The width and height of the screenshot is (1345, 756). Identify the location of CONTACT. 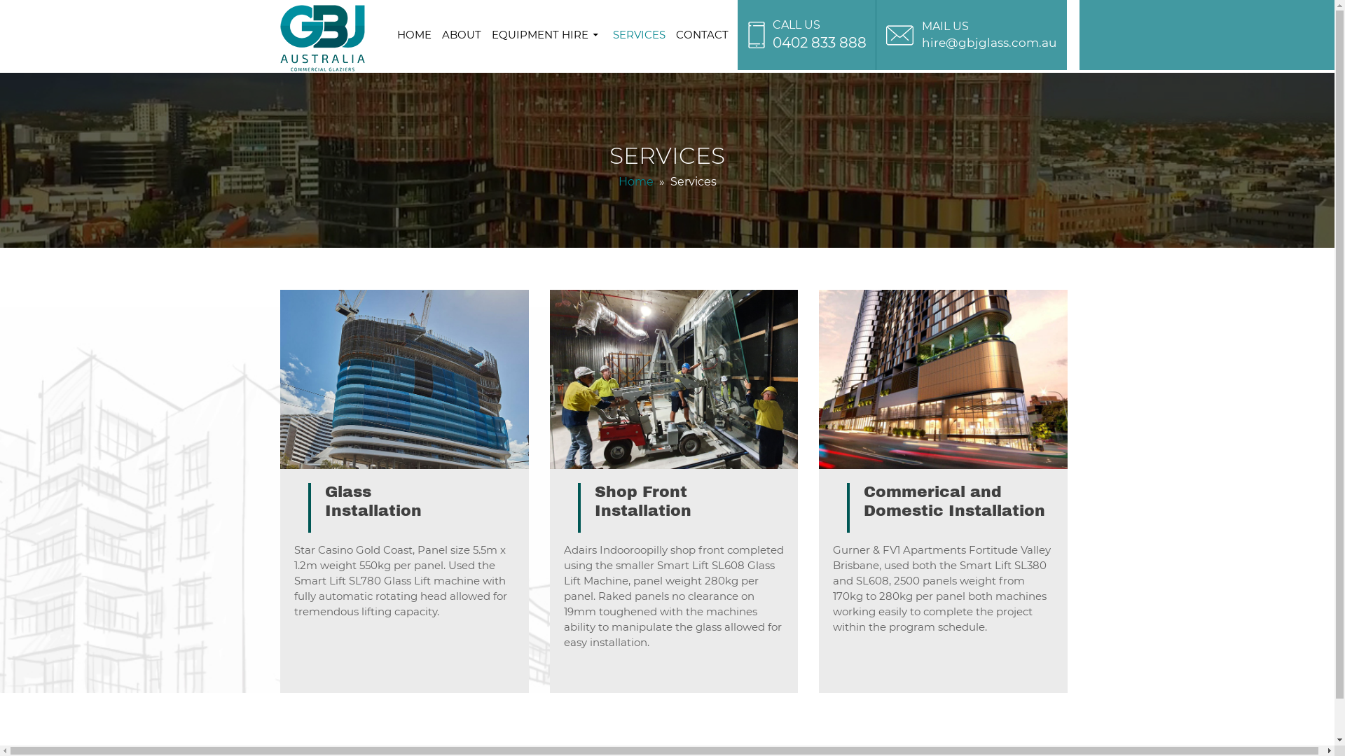
(702, 35).